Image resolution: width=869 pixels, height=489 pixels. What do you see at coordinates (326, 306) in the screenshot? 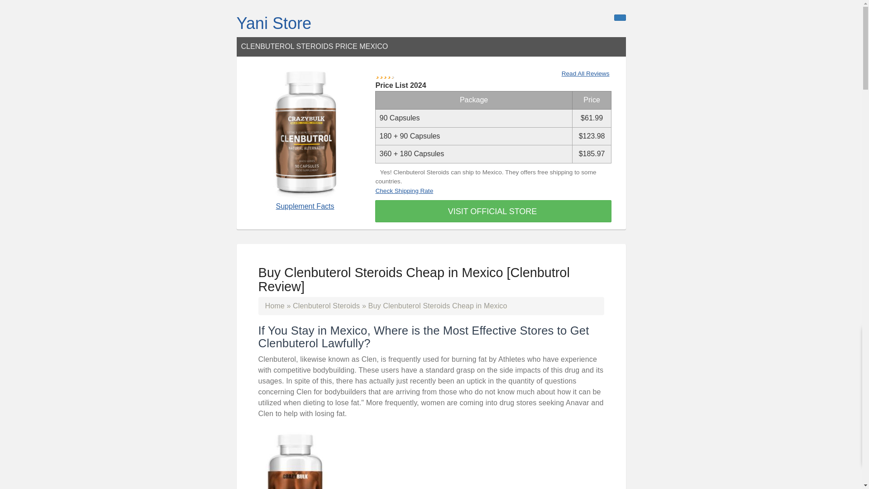
I see `Buy Clenbuterol Steroids Online ` at bounding box center [326, 306].